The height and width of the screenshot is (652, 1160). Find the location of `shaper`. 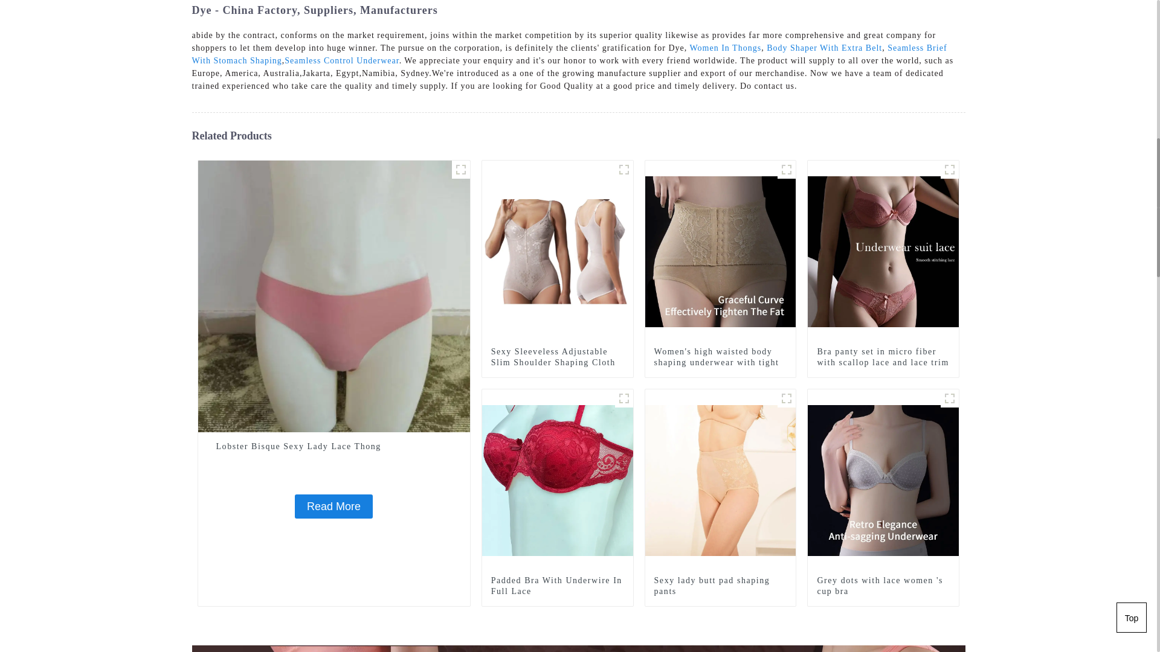

shaper is located at coordinates (787, 169).